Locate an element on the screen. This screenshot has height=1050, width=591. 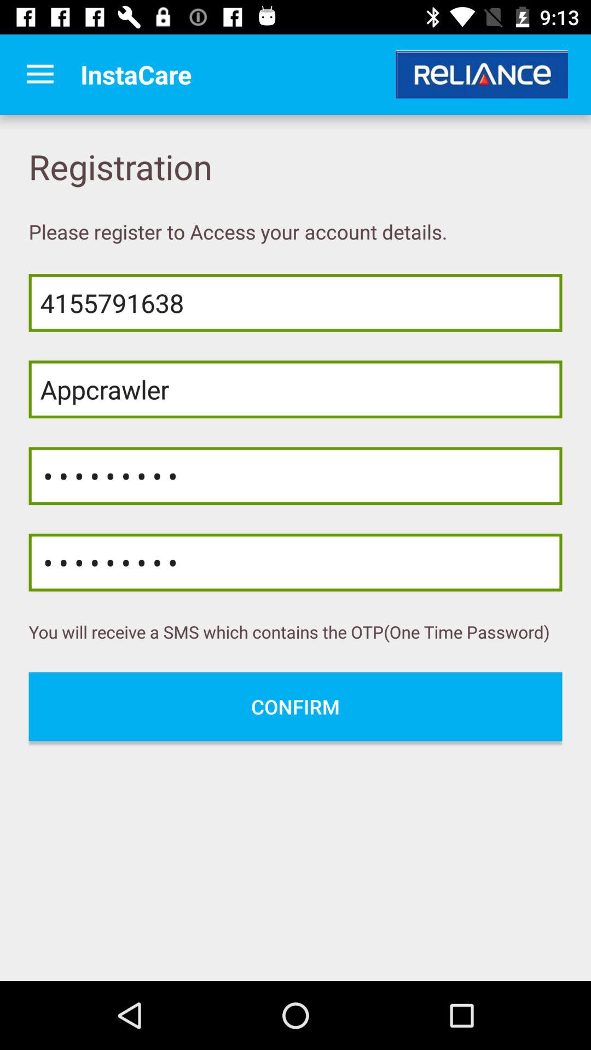
open icon below 4155791638 icon is located at coordinates (296, 389).